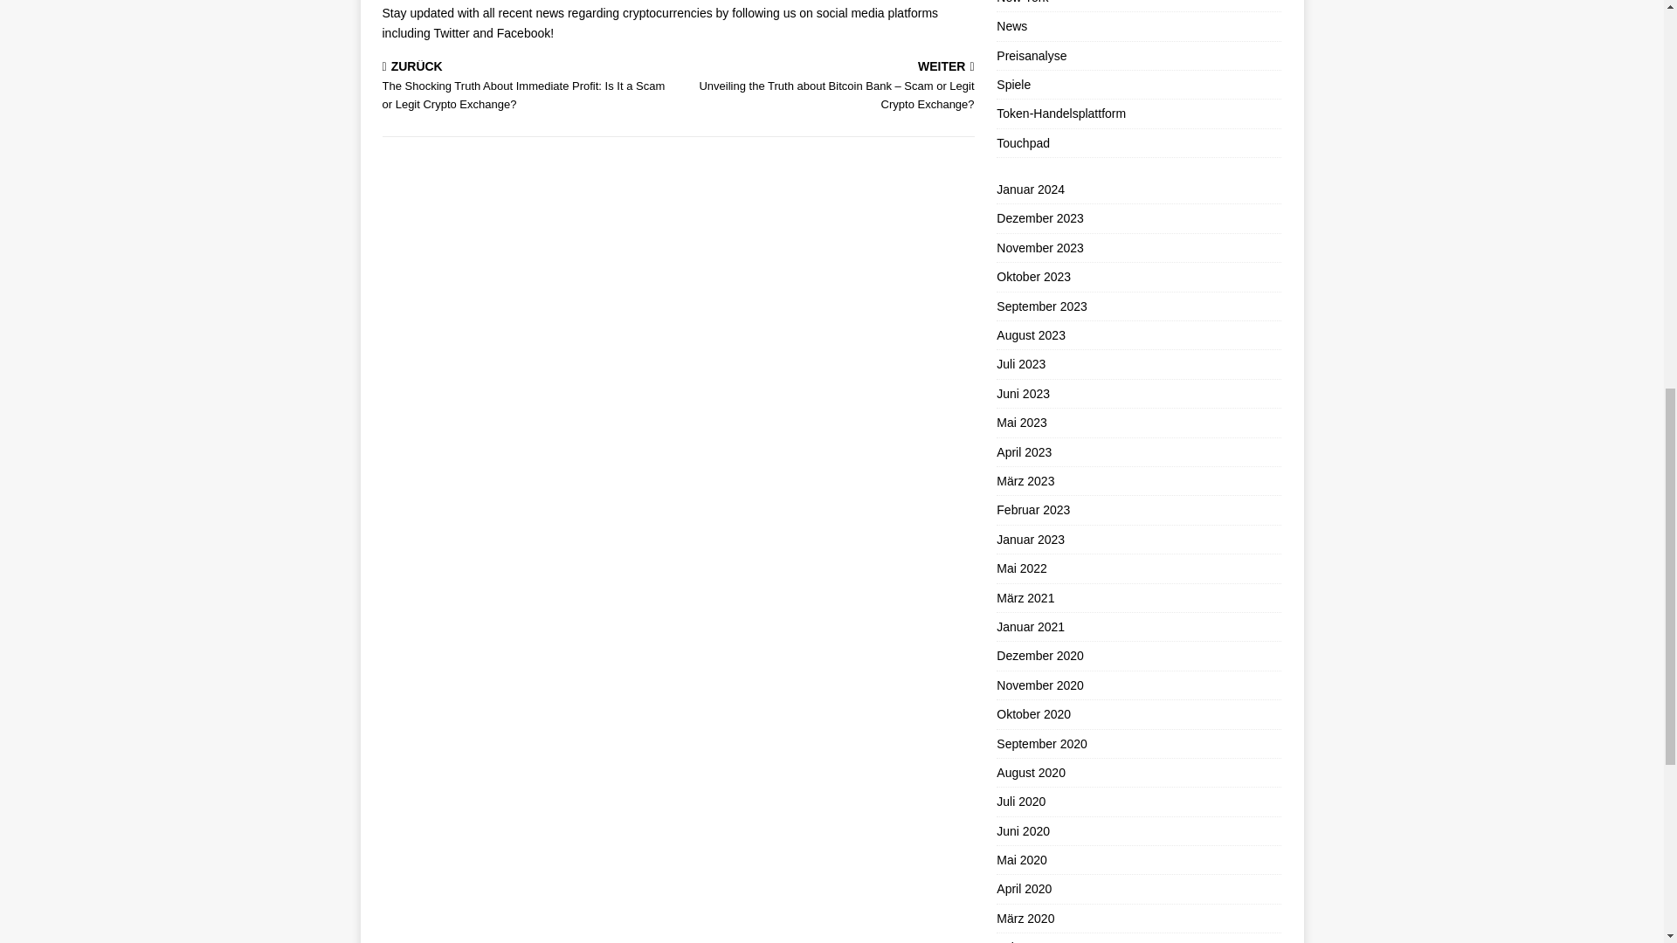 This screenshot has height=943, width=1677. I want to click on November 2023, so click(1138, 248).